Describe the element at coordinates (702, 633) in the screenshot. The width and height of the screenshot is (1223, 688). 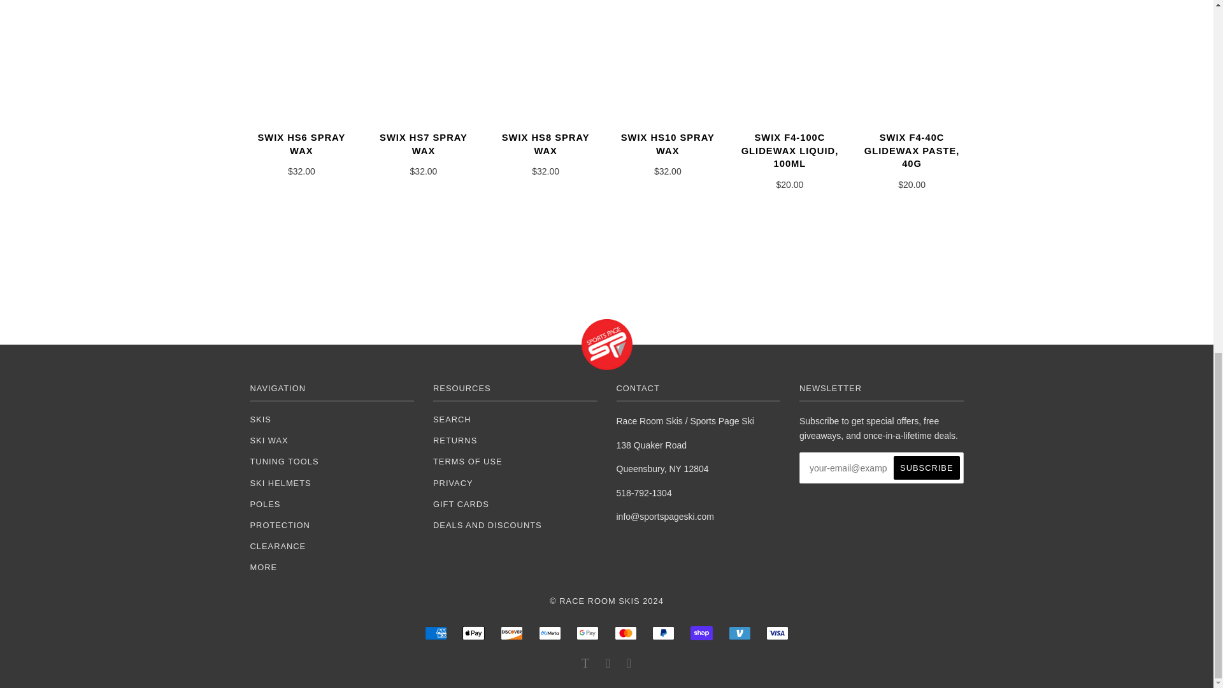
I see `SHOP PAY` at that location.